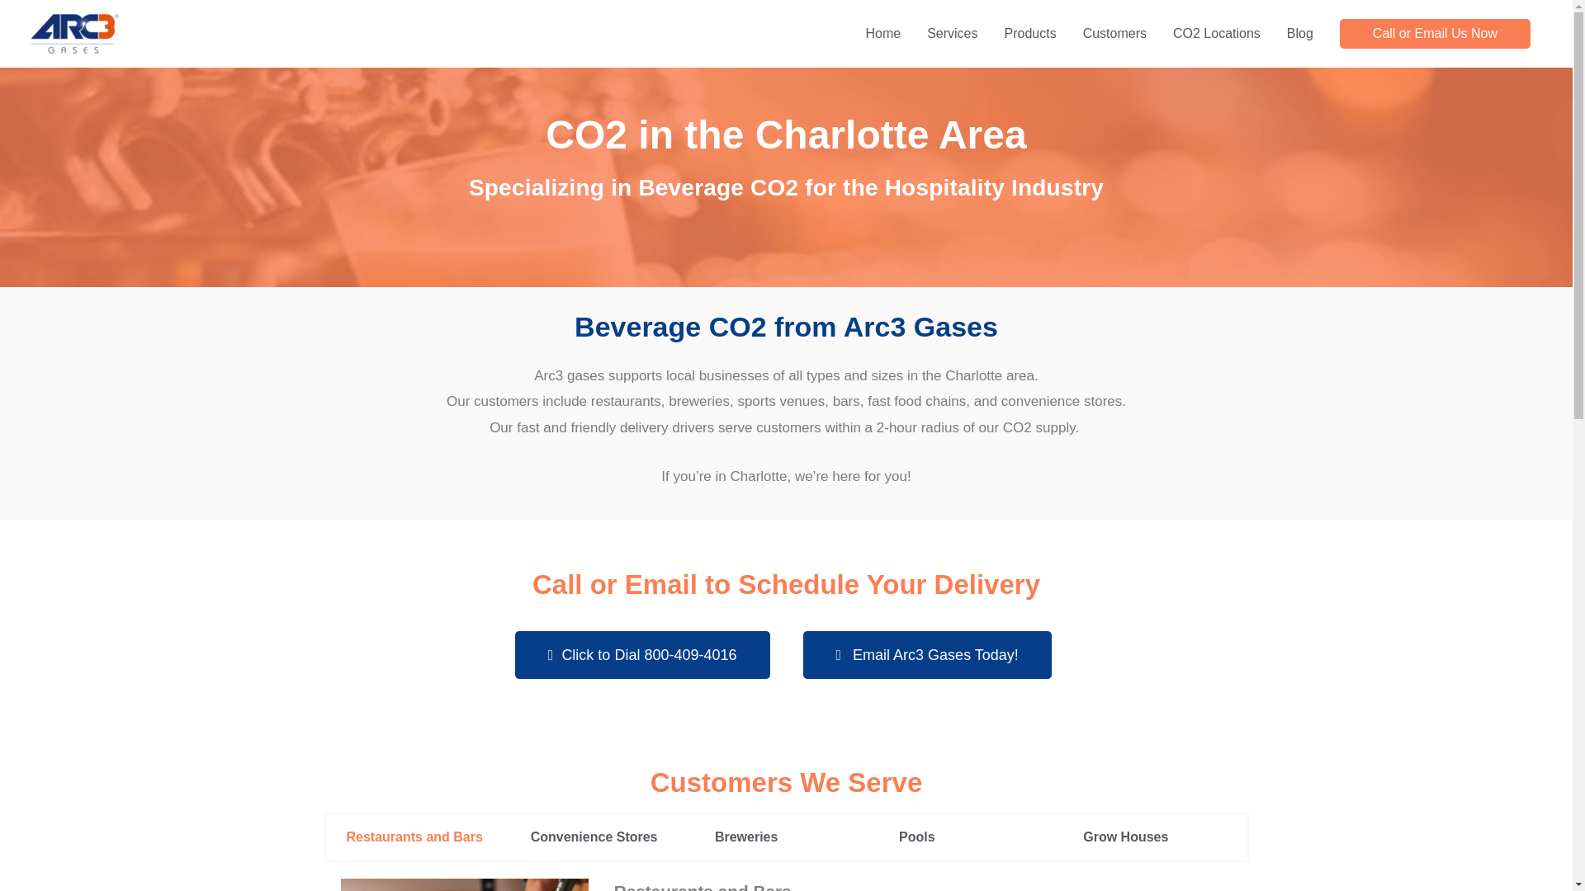 This screenshot has height=891, width=1585. I want to click on Call or Email Us Now, so click(1435, 33).